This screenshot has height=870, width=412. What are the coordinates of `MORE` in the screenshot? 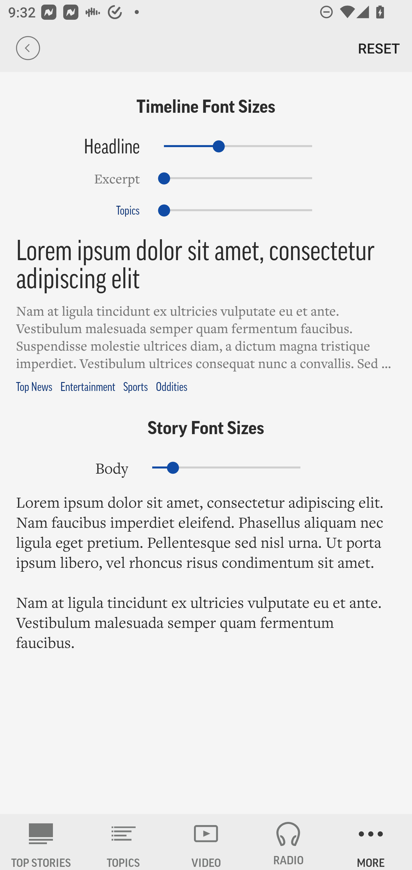 It's located at (371, 842).